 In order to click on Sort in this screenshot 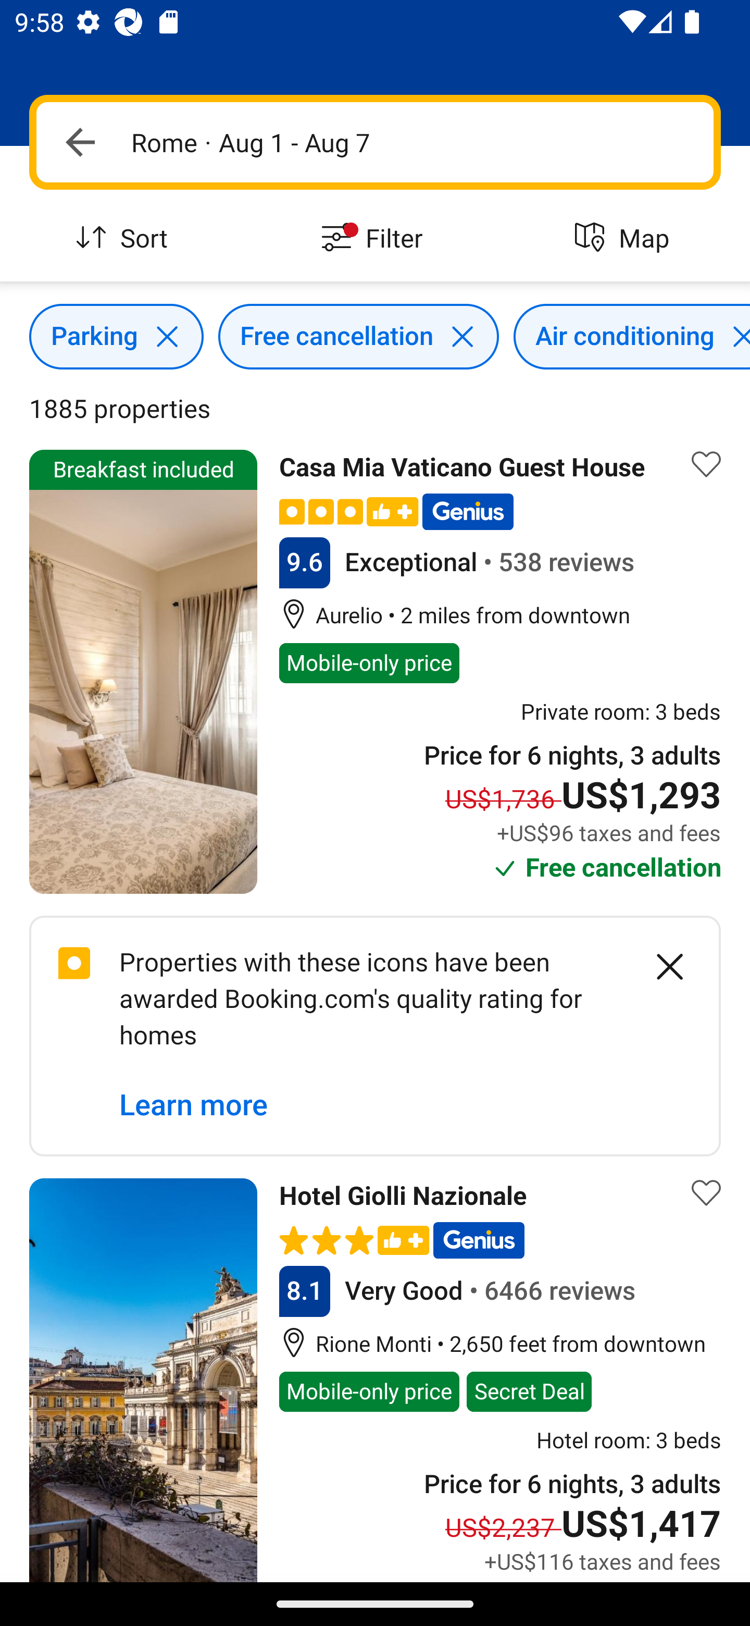, I will do `click(125, 239)`.